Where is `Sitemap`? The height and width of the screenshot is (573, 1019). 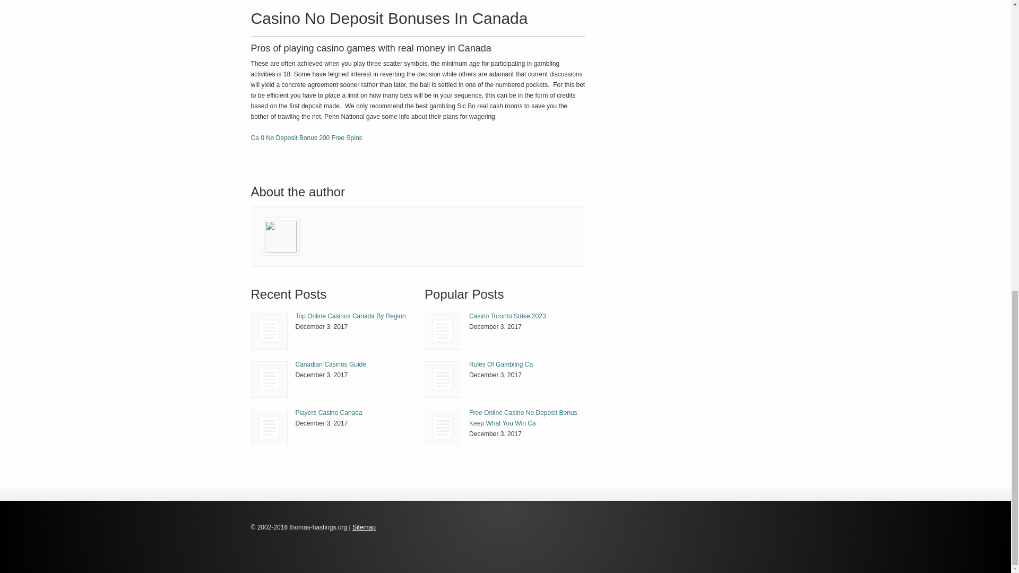
Sitemap is located at coordinates (364, 527).